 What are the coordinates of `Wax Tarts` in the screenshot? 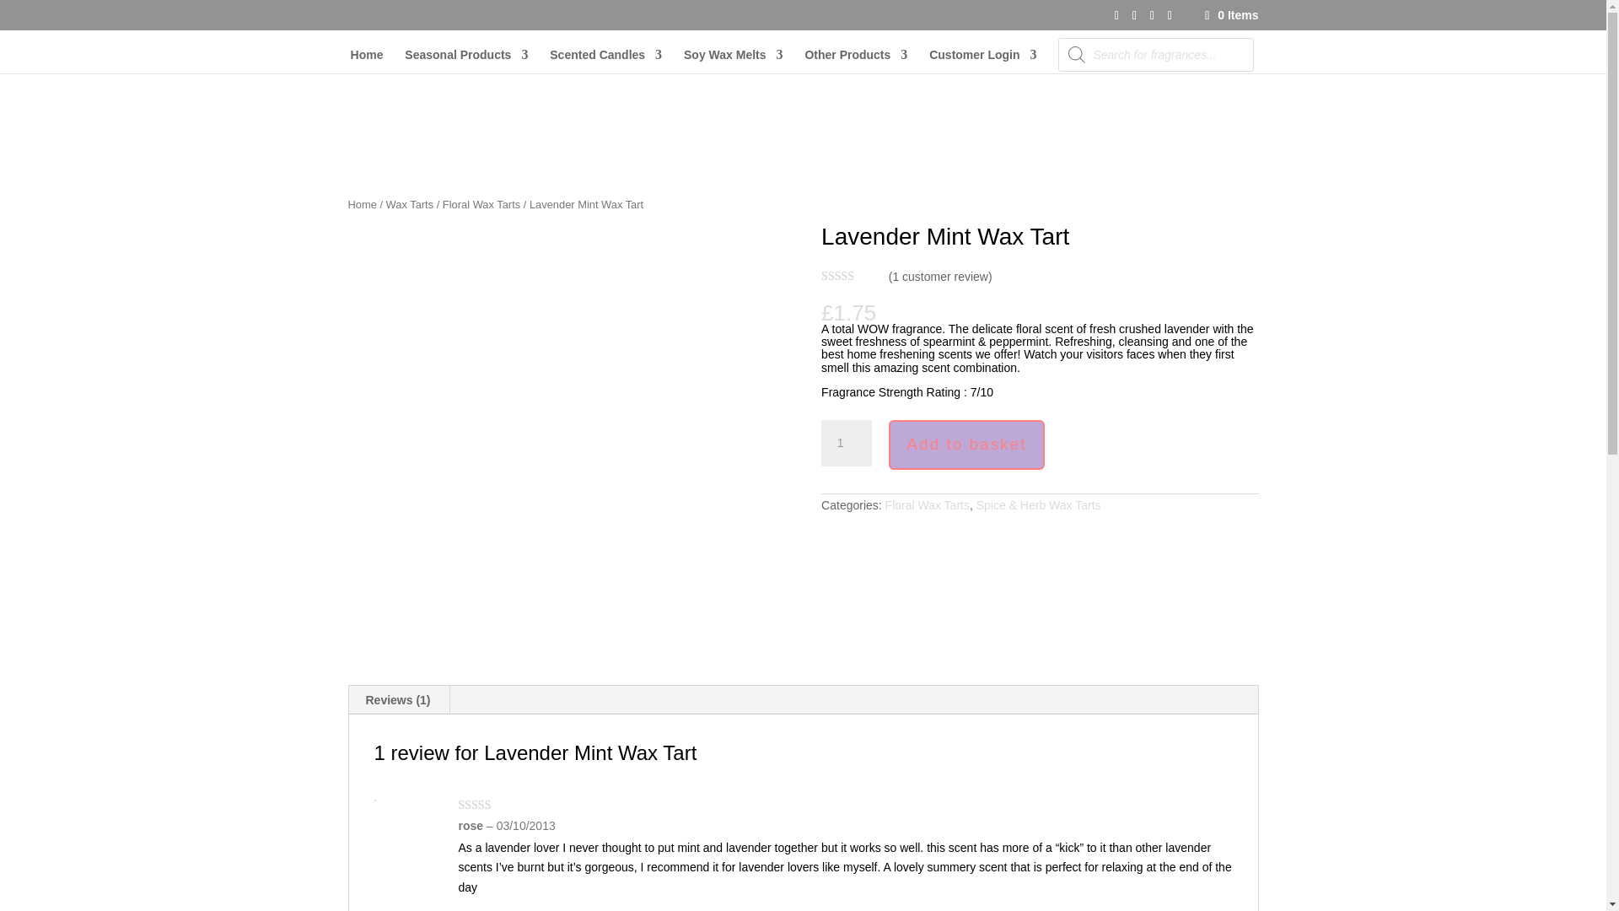 It's located at (410, 204).